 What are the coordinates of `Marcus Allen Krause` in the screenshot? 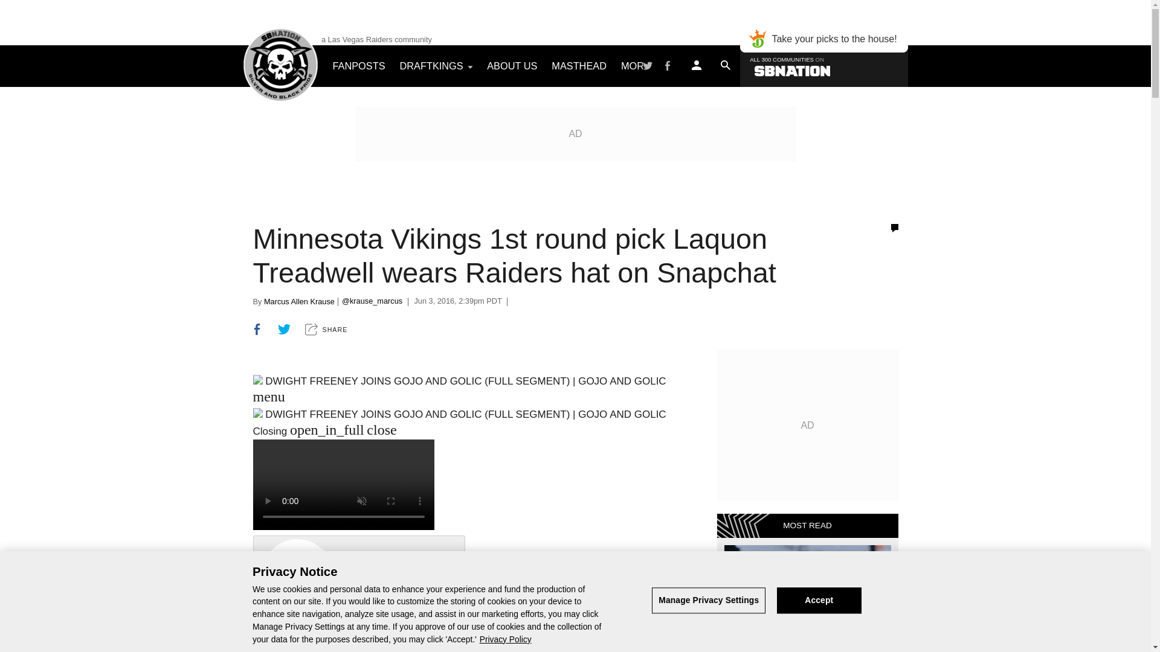 It's located at (300, 301).